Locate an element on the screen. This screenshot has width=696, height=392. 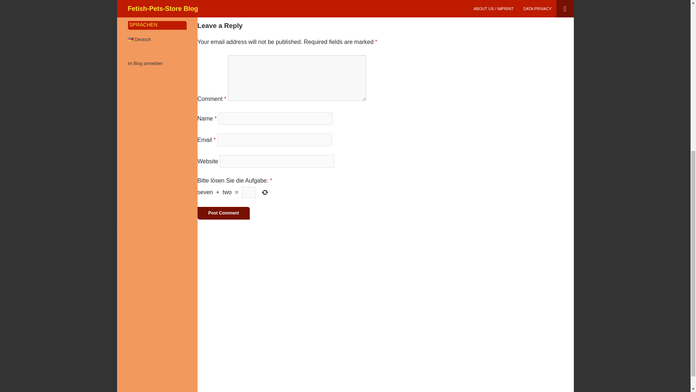
Previous PostStill Time for Christmas Presents is located at coordinates (257, 9).